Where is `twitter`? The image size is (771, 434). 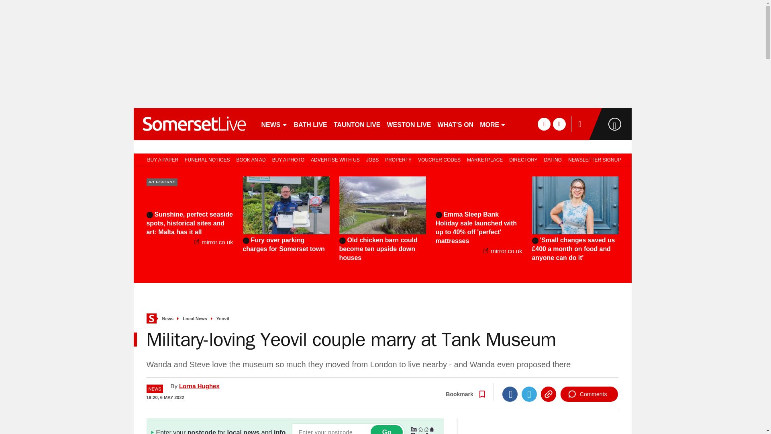 twitter is located at coordinates (559, 124).